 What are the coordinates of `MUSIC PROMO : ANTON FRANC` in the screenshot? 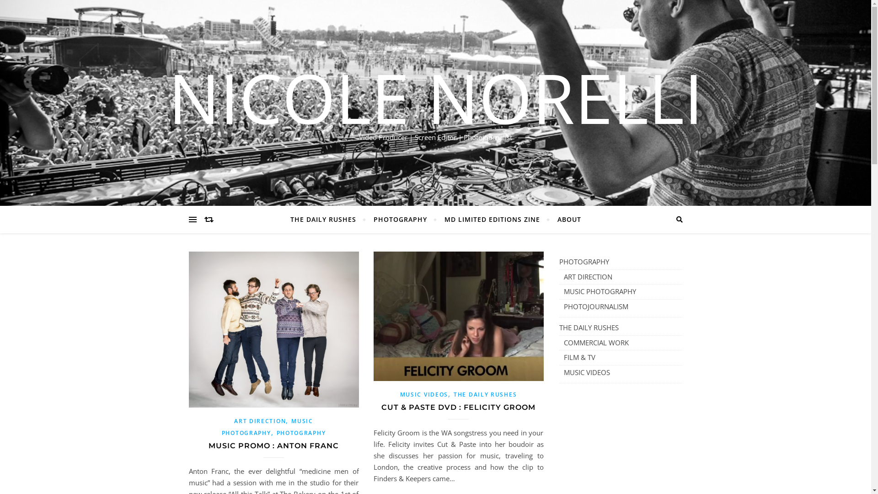 It's located at (273, 446).